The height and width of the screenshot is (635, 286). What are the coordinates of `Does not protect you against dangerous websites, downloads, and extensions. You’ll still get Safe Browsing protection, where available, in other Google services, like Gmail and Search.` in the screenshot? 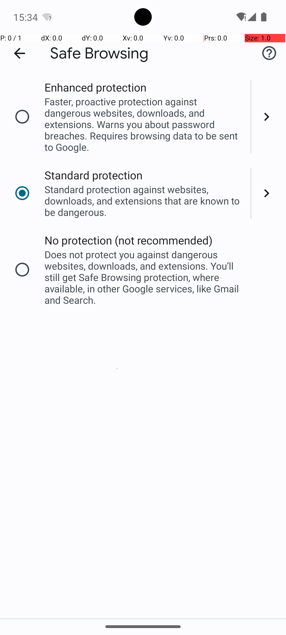 It's located at (144, 277).